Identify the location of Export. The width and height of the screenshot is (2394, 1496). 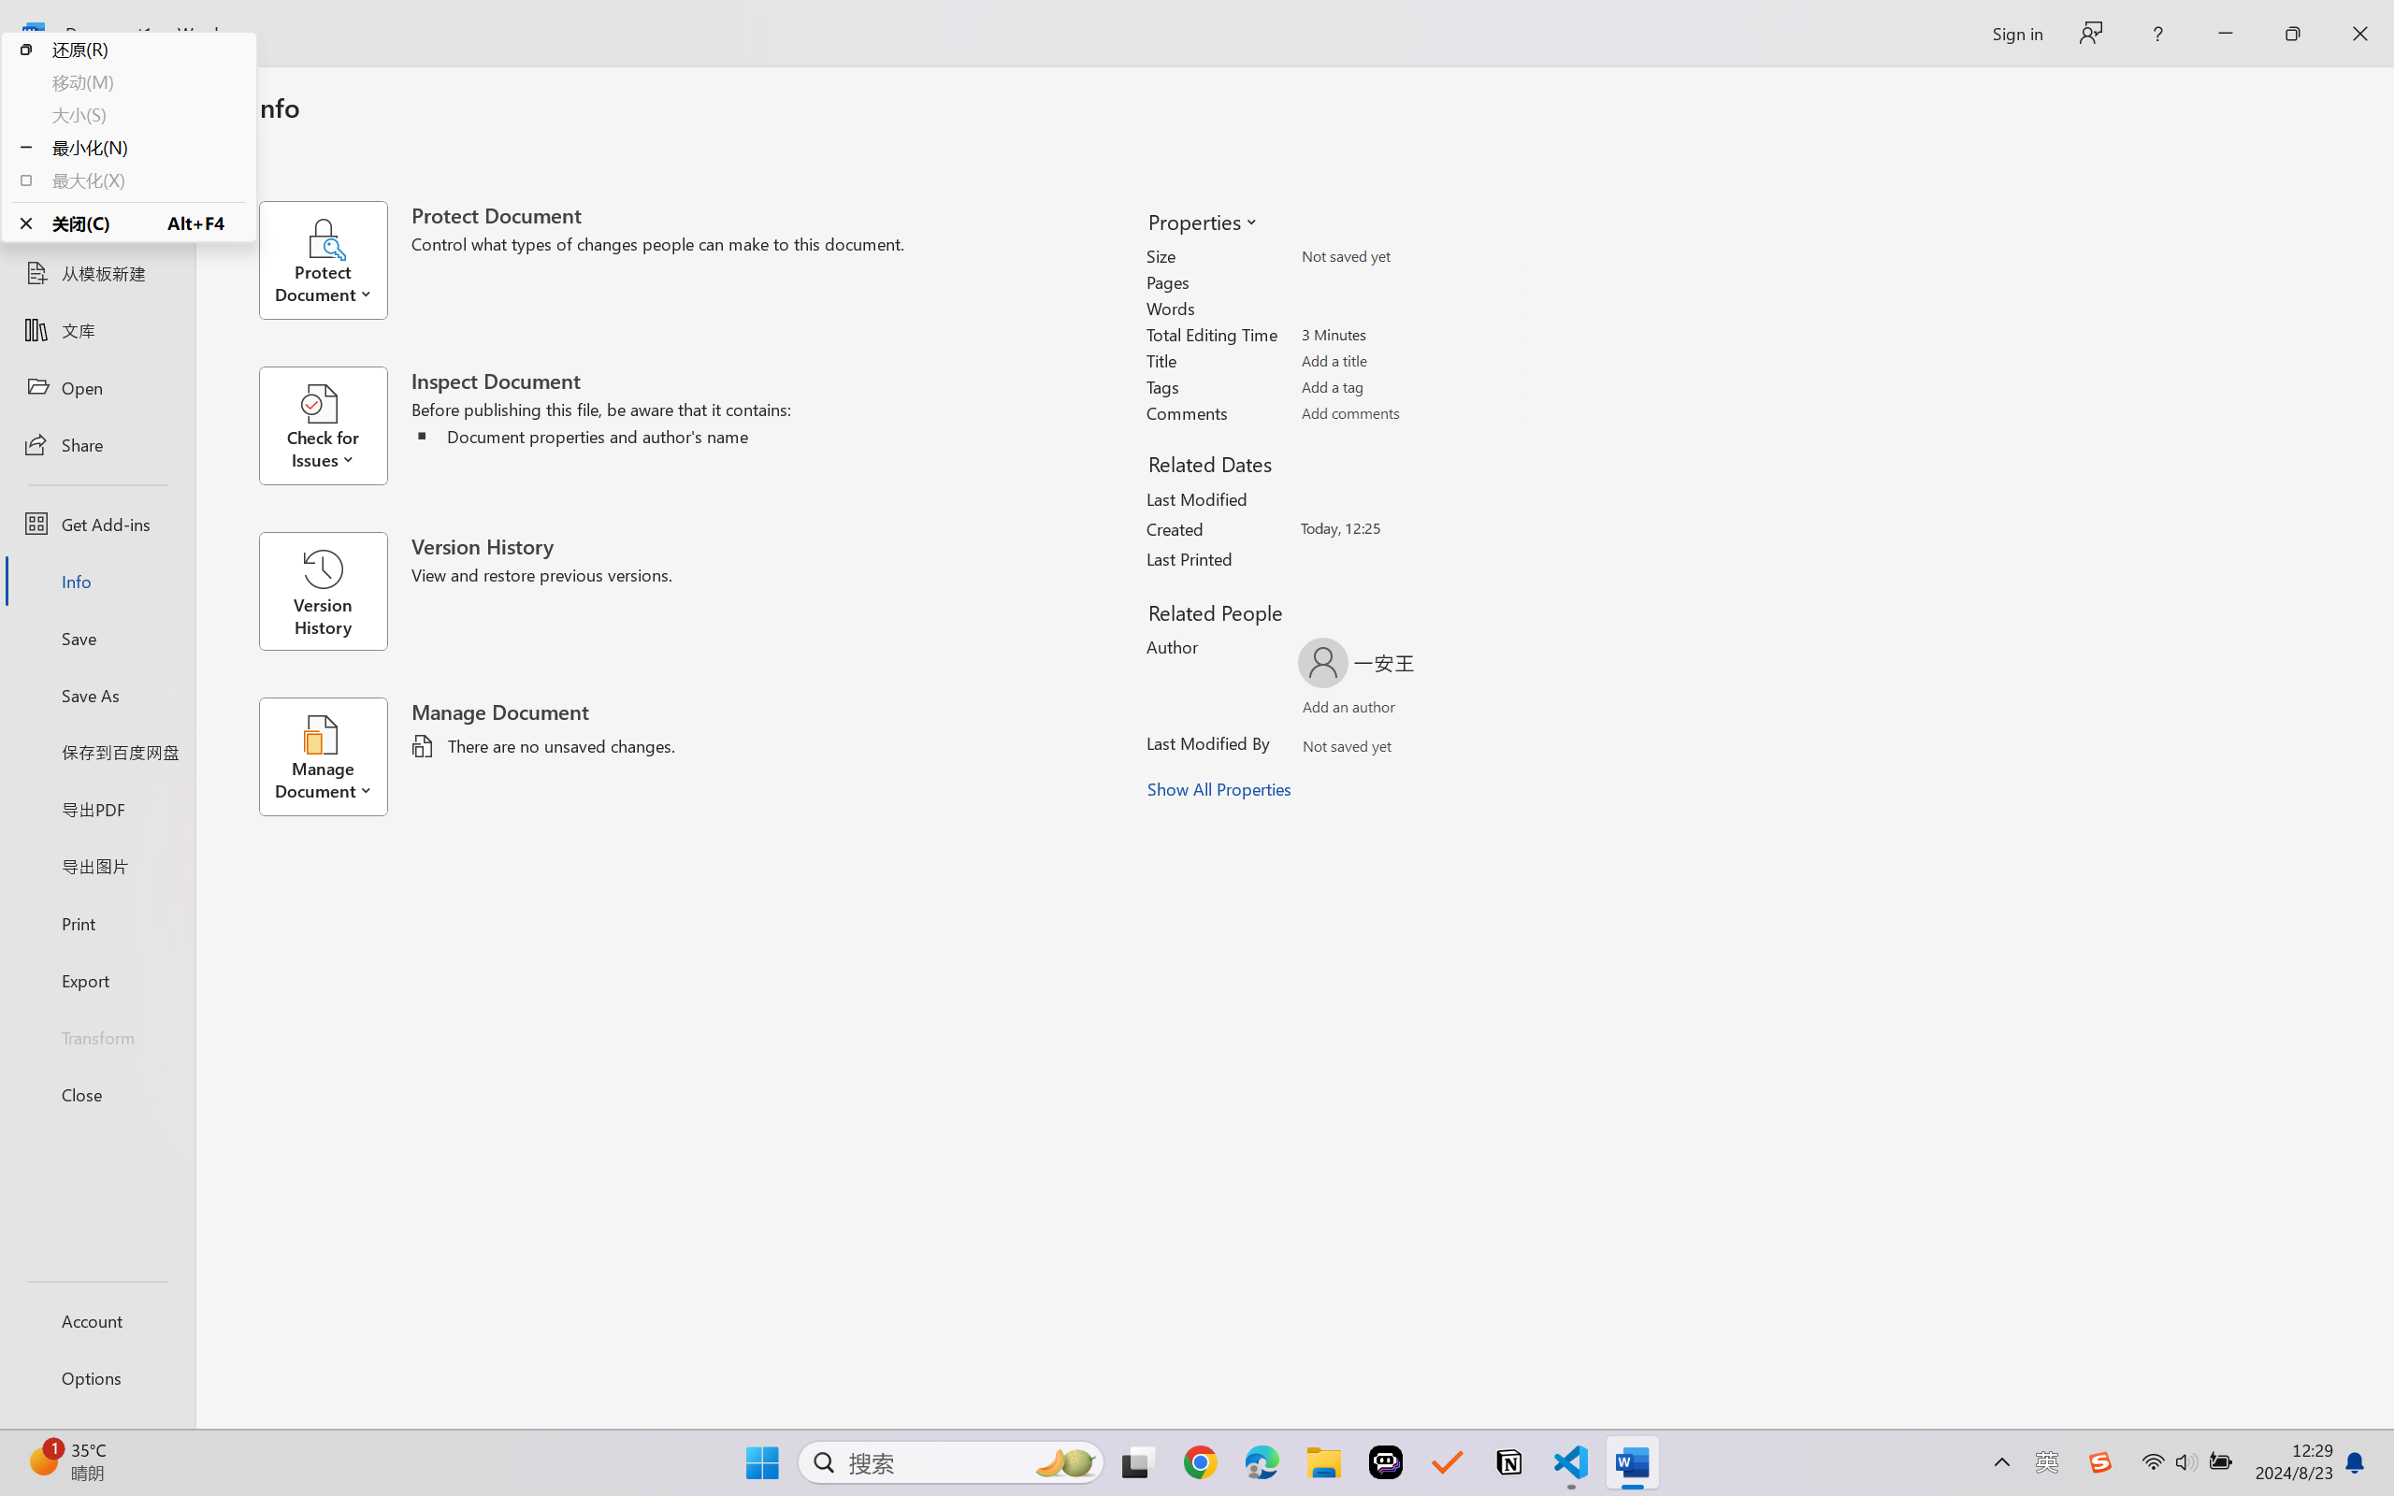
(97, 980).